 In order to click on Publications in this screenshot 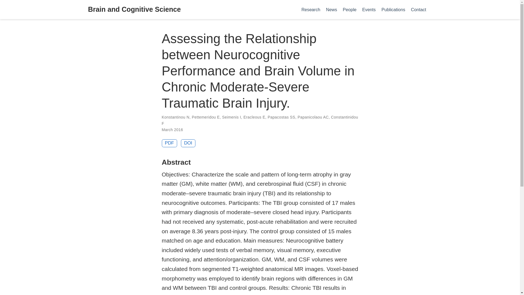, I will do `click(393, 9)`.